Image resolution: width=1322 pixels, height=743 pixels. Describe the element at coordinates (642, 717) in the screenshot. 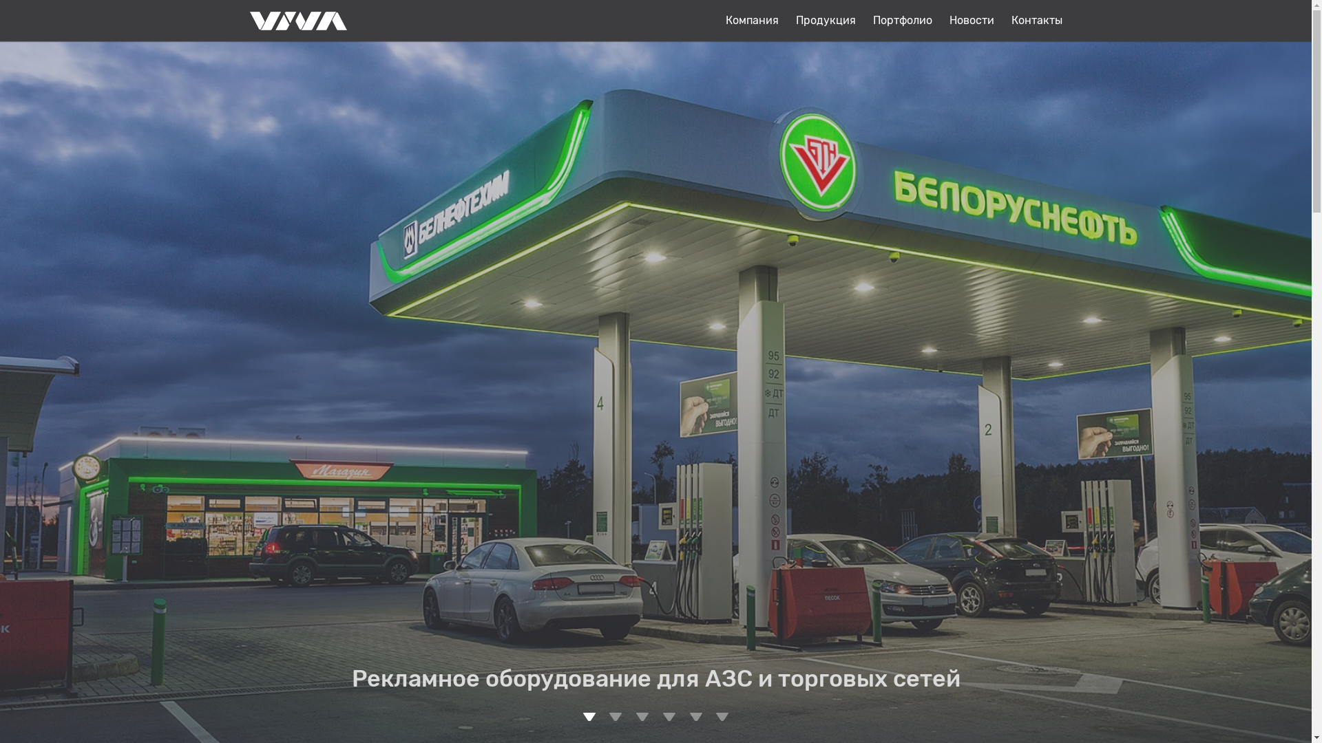

I see `3` at that location.